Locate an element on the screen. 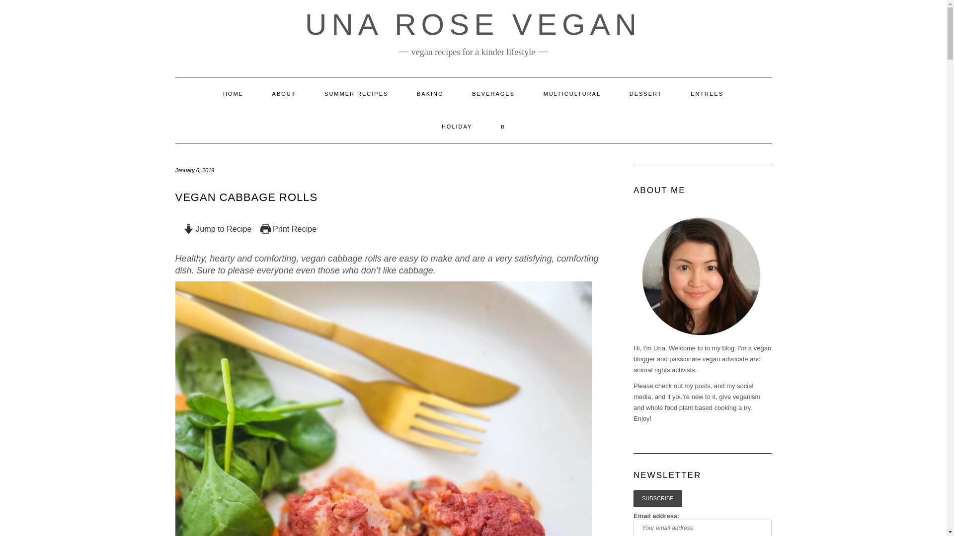 This screenshot has width=954, height=536. HOLIDAY is located at coordinates (457, 127).